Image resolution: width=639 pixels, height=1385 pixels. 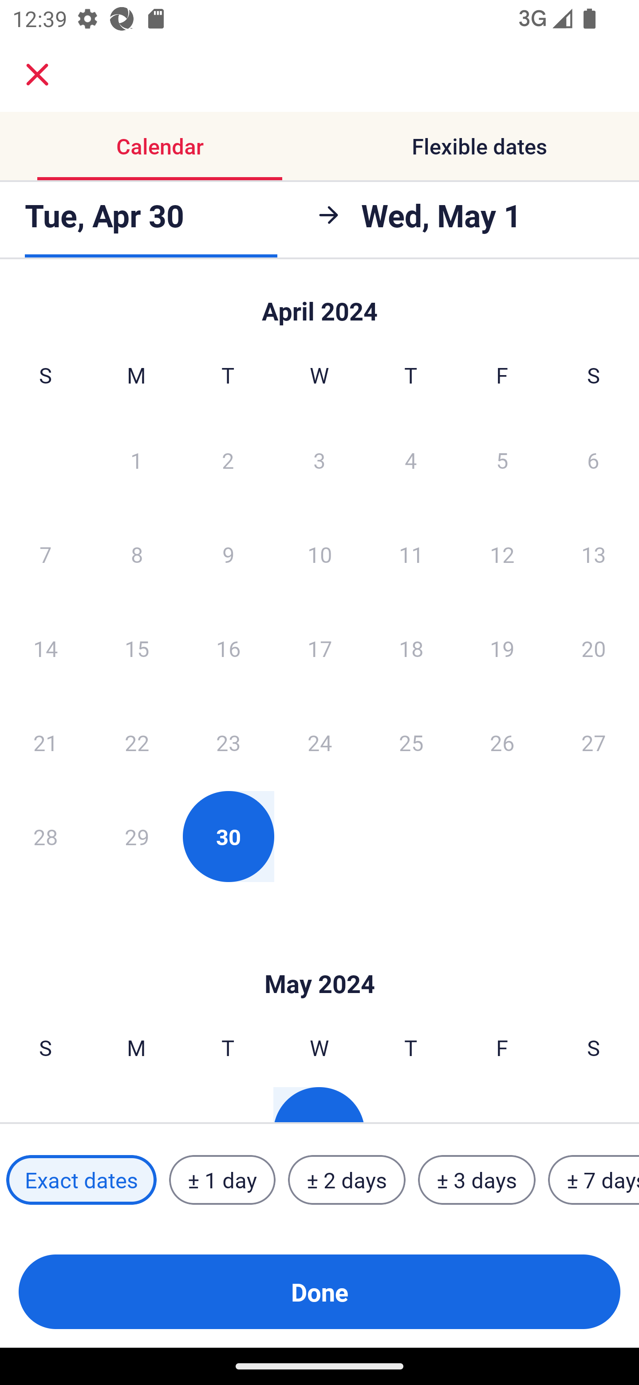 What do you see at coordinates (479, 146) in the screenshot?
I see `Flexible dates` at bounding box center [479, 146].